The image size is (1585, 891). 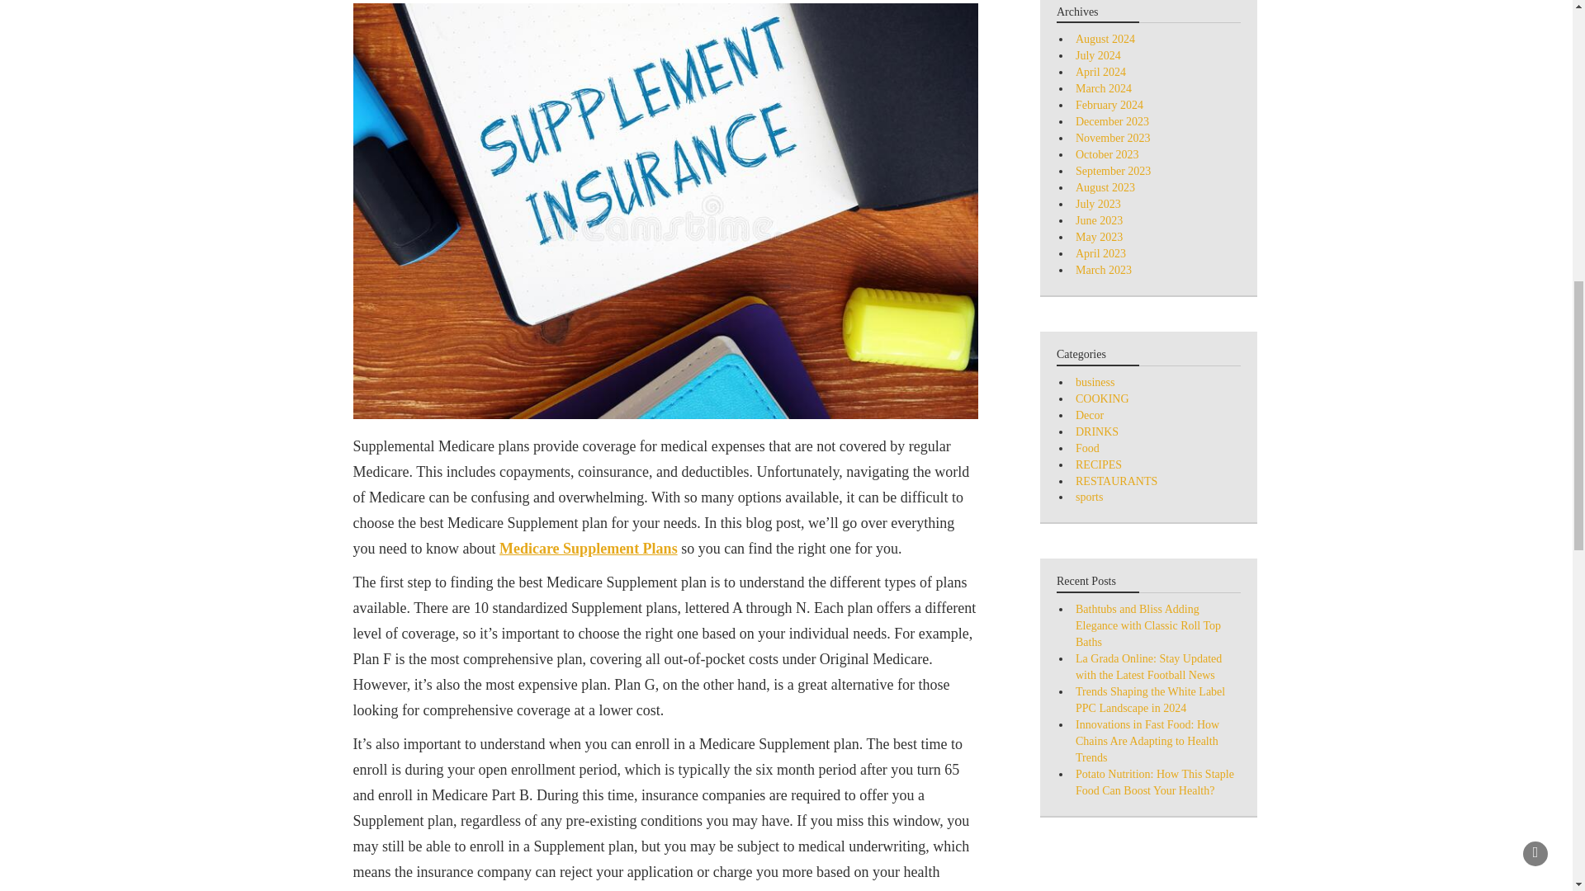 What do you see at coordinates (1109, 105) in the screenshot?
I see `February 2024` at bounding box center [1109, 105].